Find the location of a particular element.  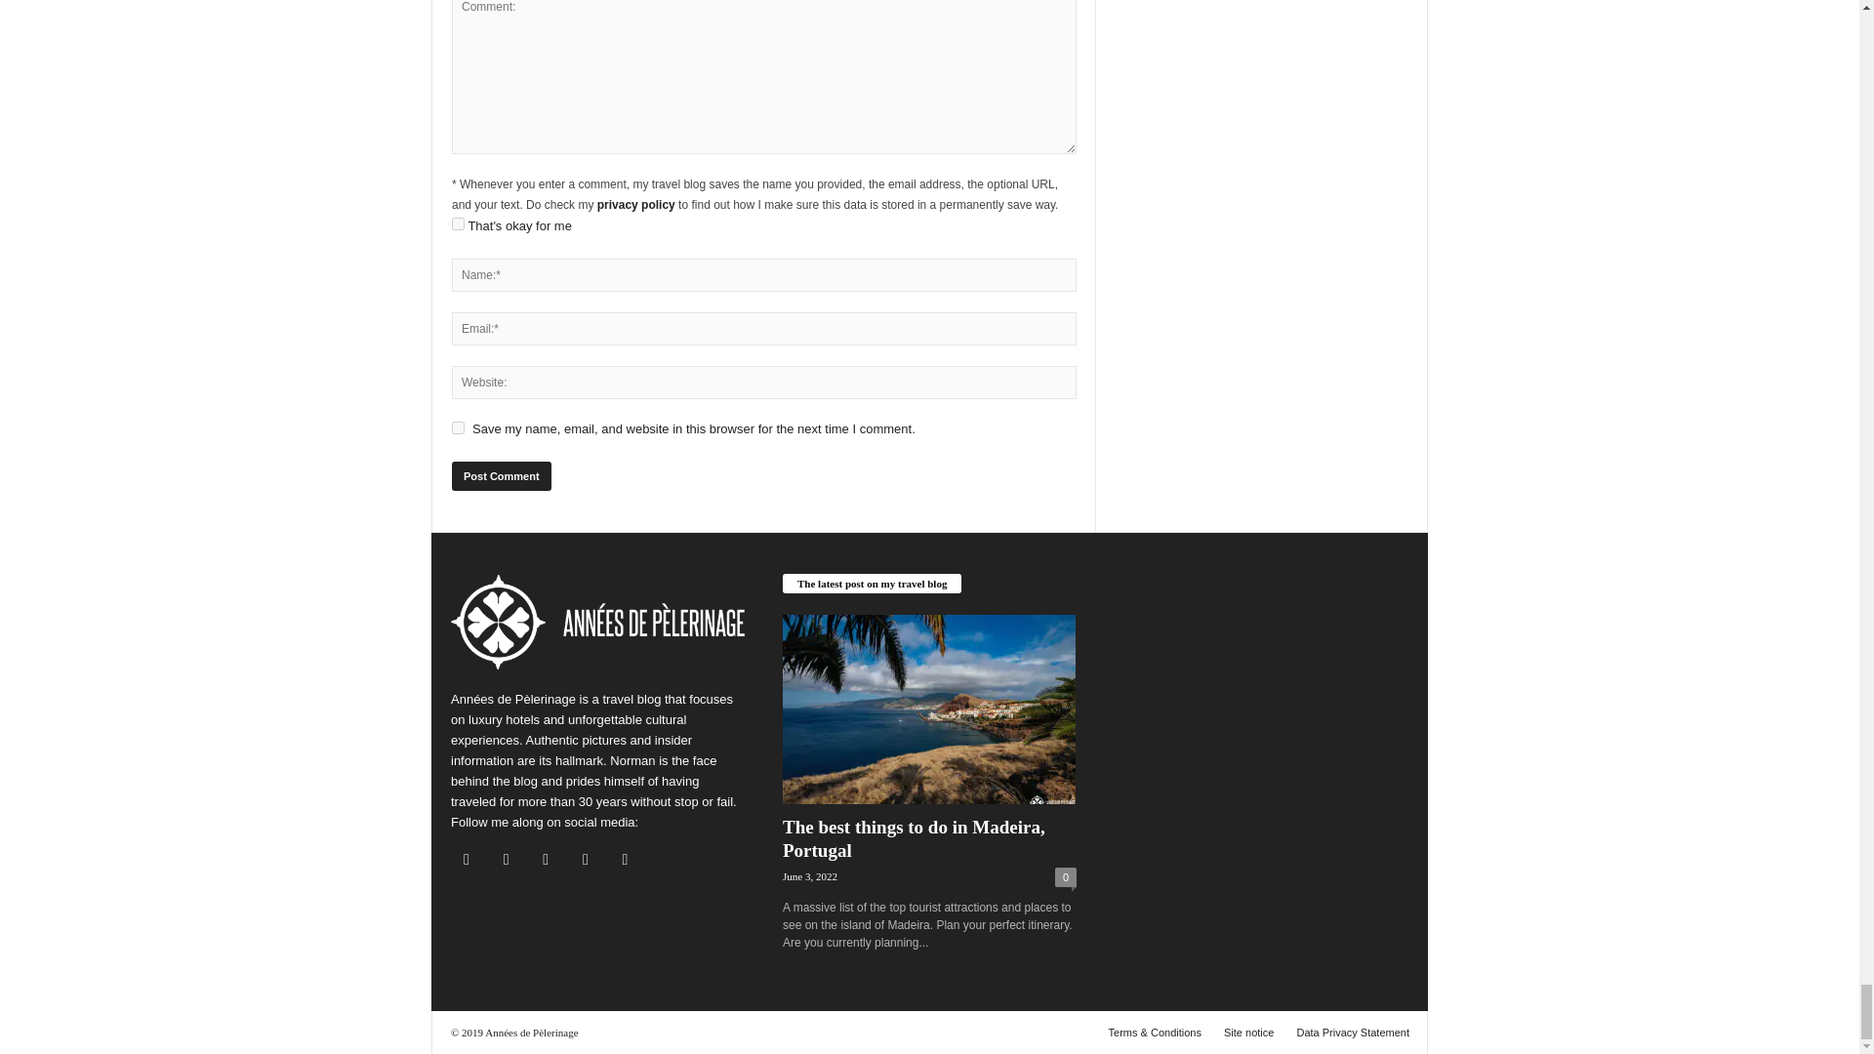

yes is located at coordinates (458, 427).